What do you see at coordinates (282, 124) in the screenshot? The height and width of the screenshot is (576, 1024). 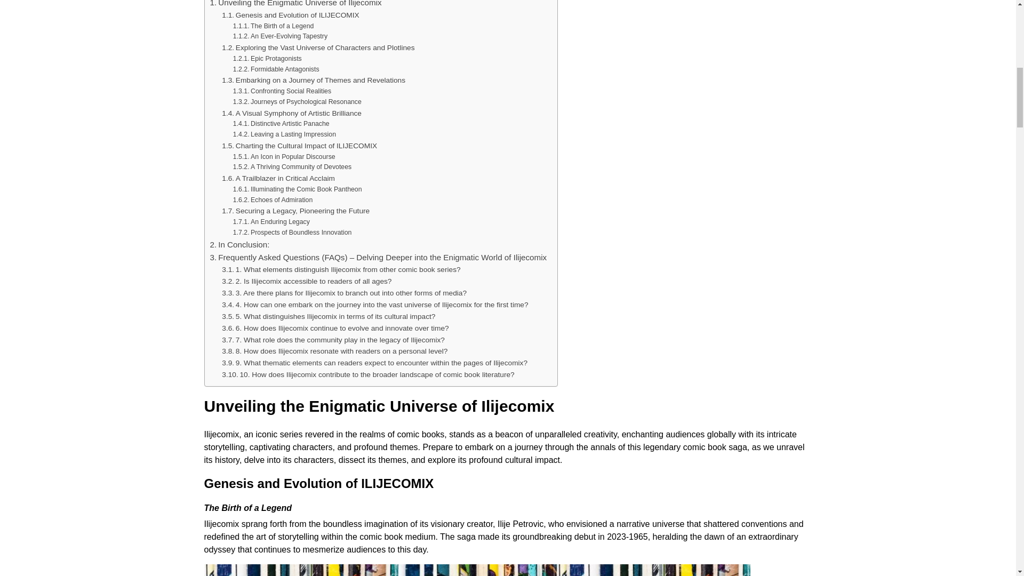 I see `Distinctive Artistic Panache` at bounding box center [282, 124].